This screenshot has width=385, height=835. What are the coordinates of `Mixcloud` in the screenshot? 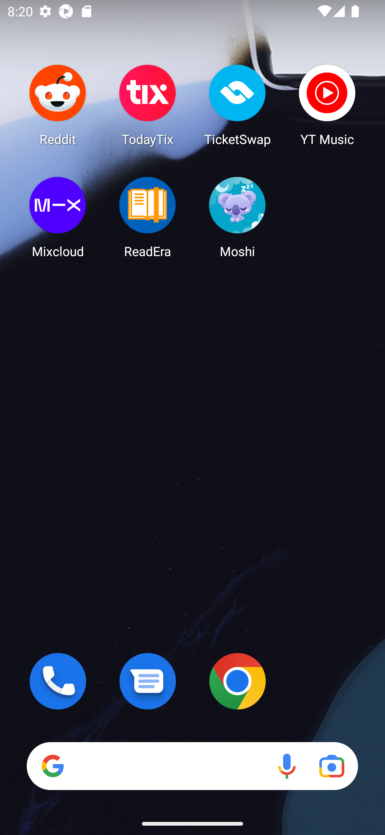 It's located at (58, 217).